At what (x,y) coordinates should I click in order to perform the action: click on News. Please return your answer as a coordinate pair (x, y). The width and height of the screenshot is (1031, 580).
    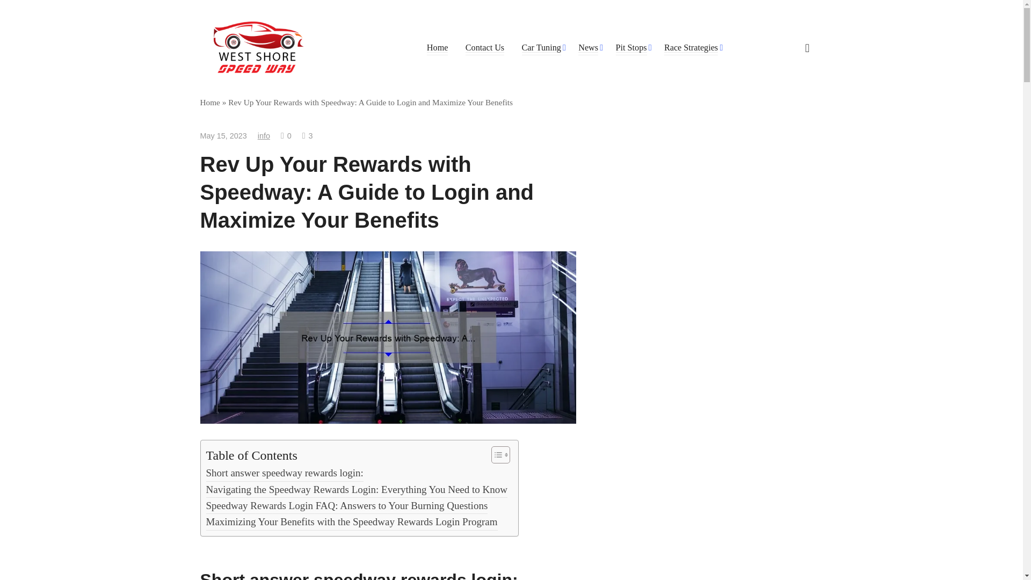
    Looking at the image, I should click on (588, 47).